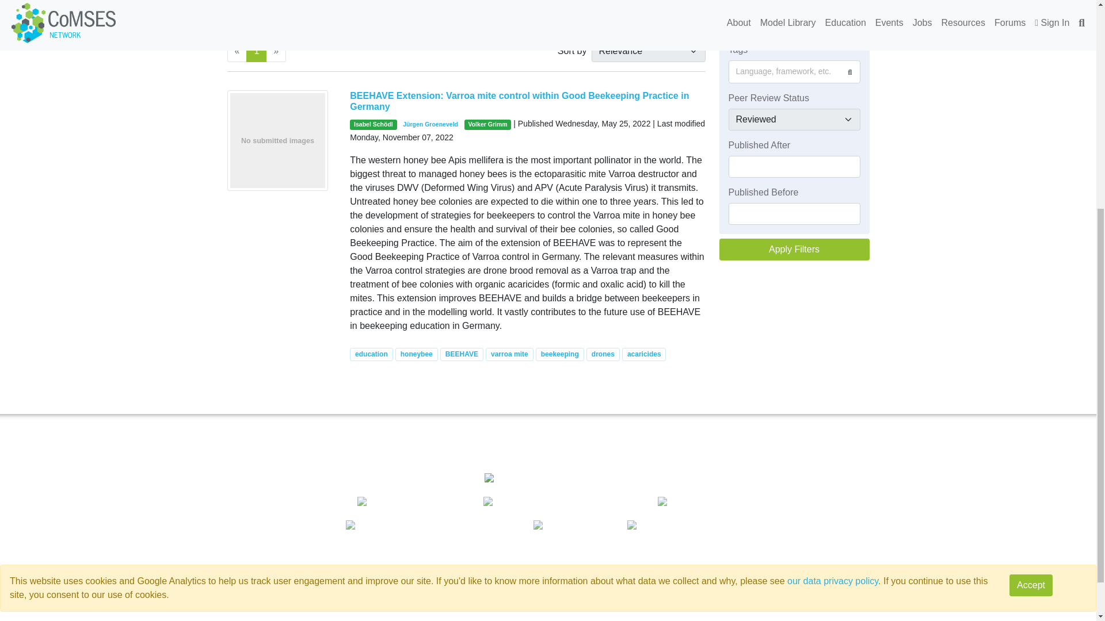 The image size is (1105, 621). Describe the element at coordinates (371, 354) in the screenshot. I see `education` at that location.